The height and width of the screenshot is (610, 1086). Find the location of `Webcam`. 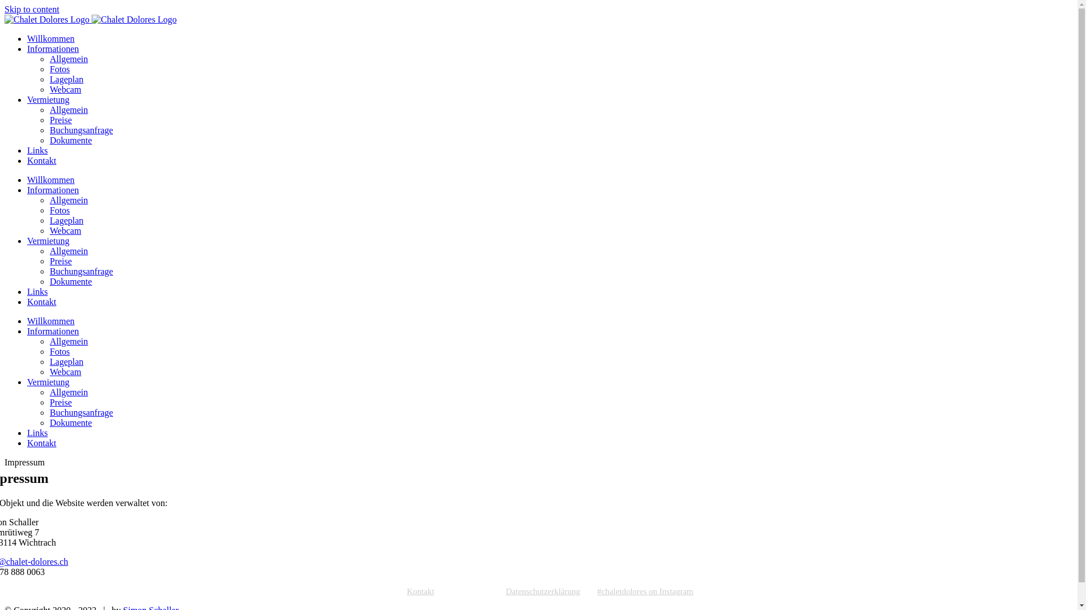

Webcam is located at coordinates (66, 89).